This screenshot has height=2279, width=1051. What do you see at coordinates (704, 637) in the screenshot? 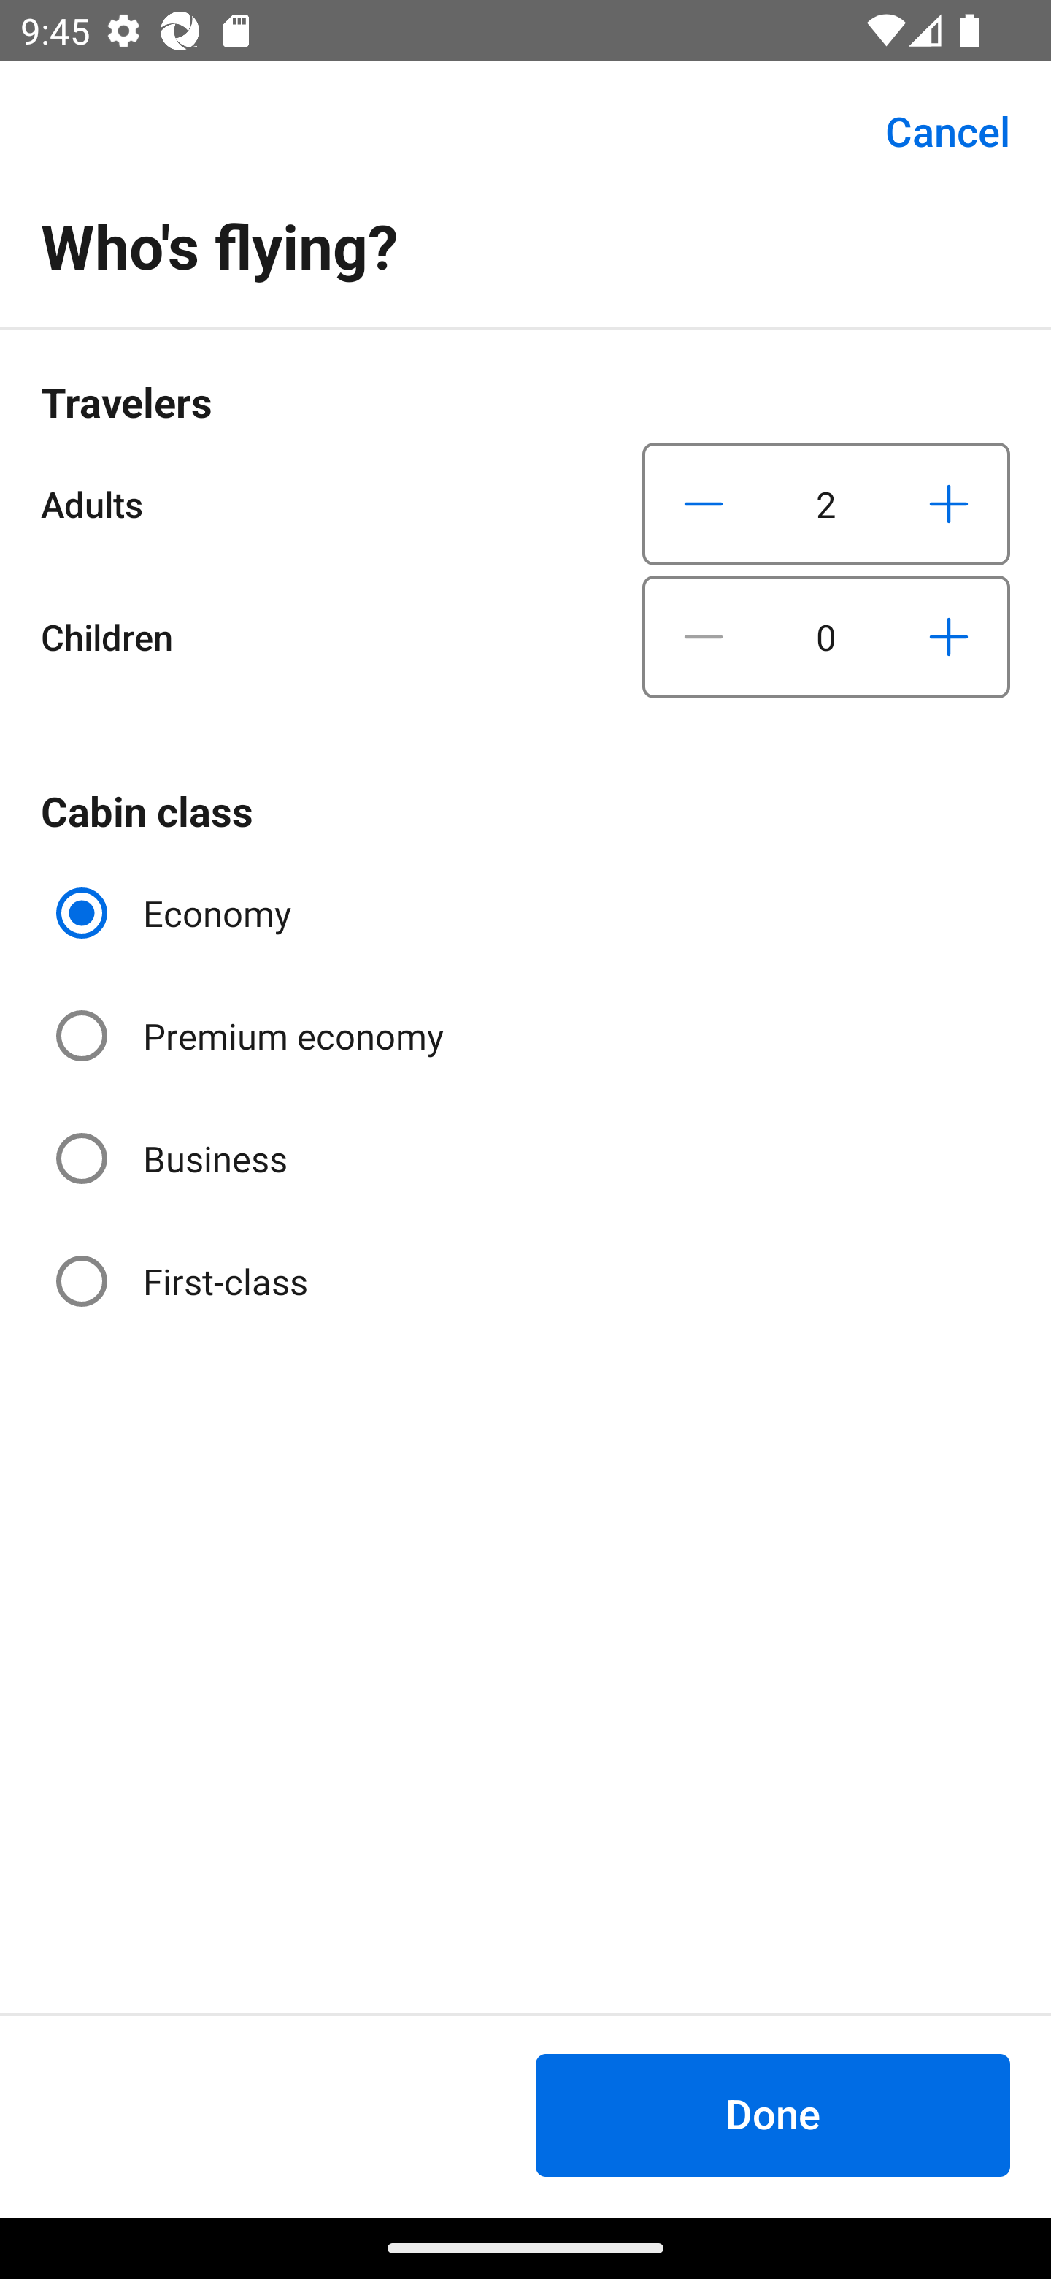
I see `Decrease` at bounding box center [704, 637].